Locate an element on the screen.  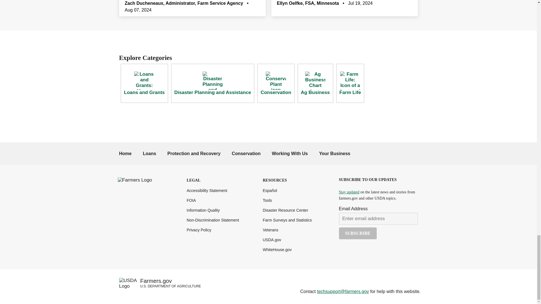
Subscribe is located at coordinates (357, 233).